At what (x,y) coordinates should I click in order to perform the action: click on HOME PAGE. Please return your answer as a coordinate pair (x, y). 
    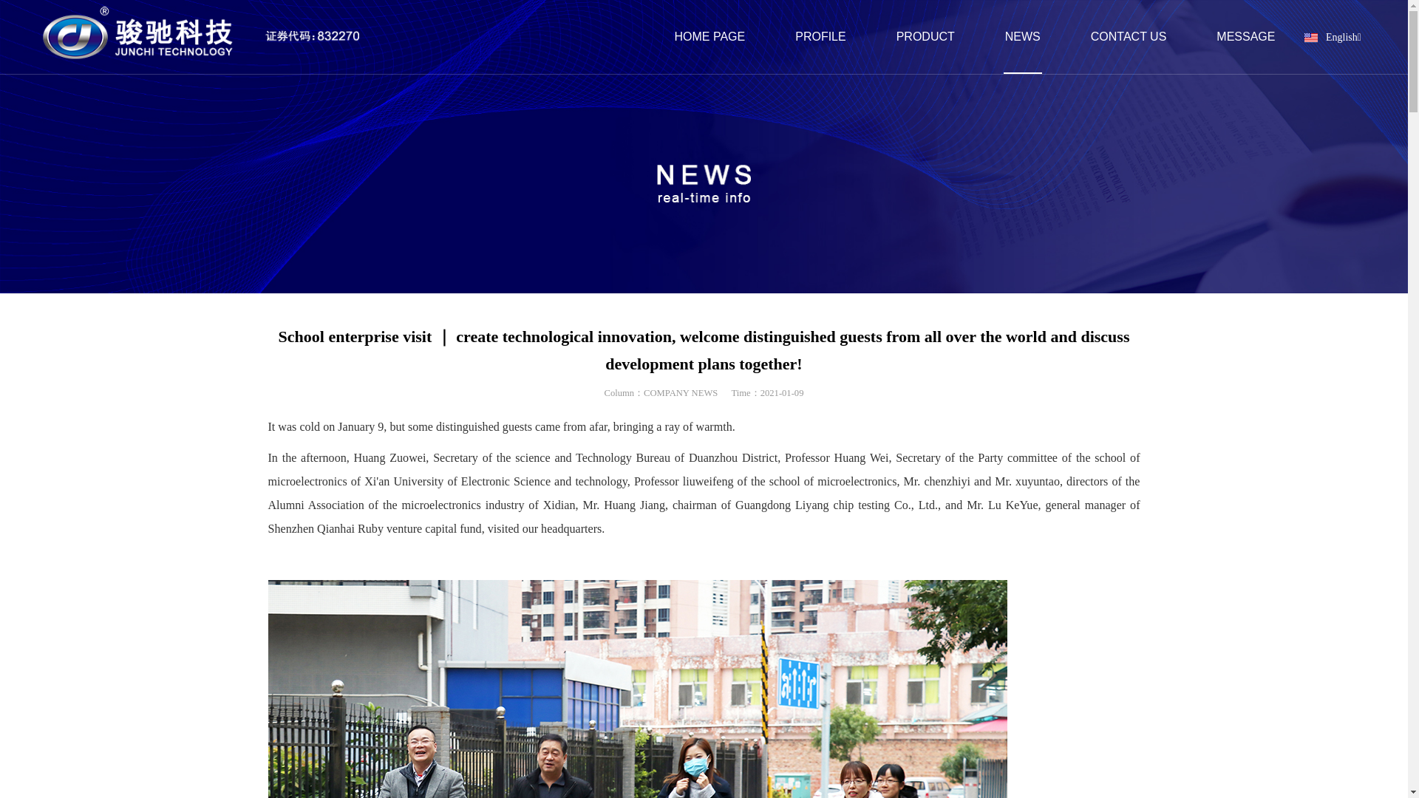
    Looking at the image, I should click on (709, 37).